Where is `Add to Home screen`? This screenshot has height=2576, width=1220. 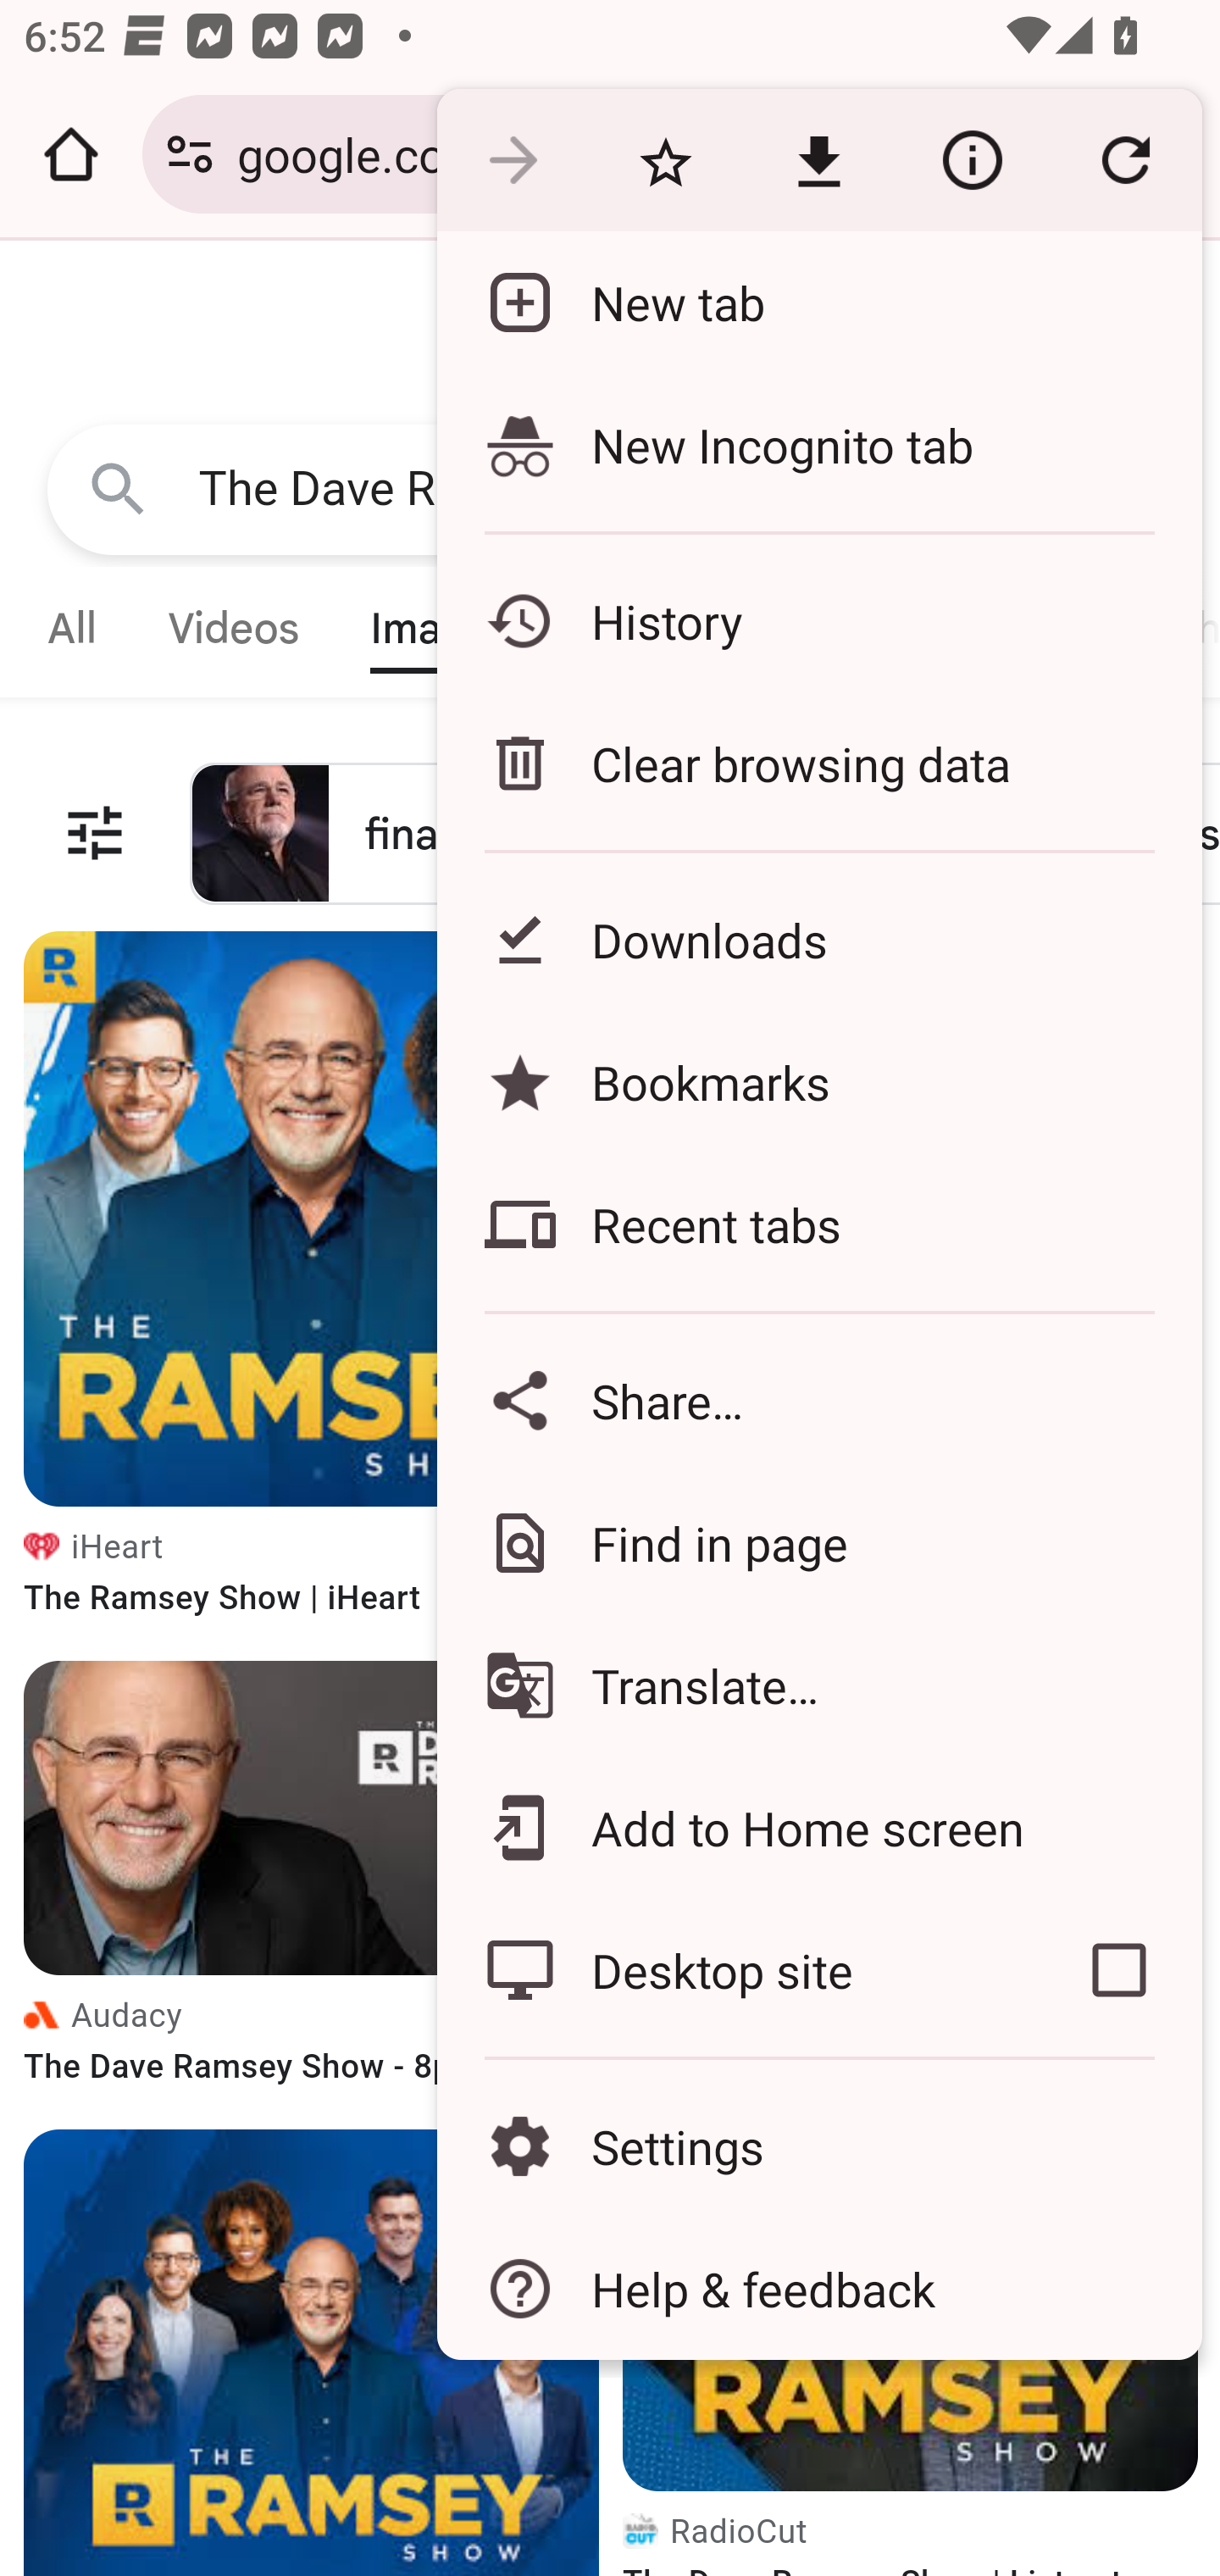 Add to Home screen is located at coordinates (818, 1827).